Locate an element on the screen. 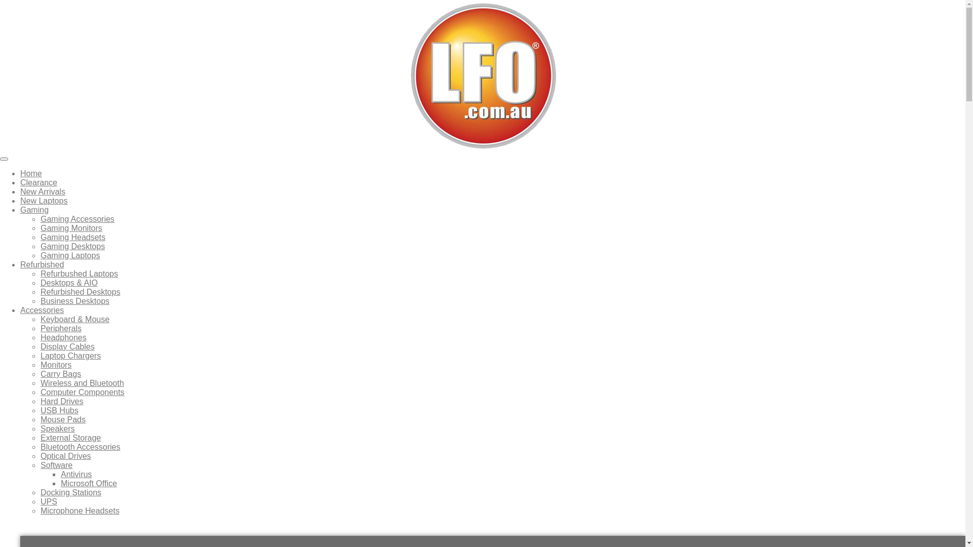 This screenshot has height=547, width=973. Refurbished Desktops is located at coordinates (80, 292).